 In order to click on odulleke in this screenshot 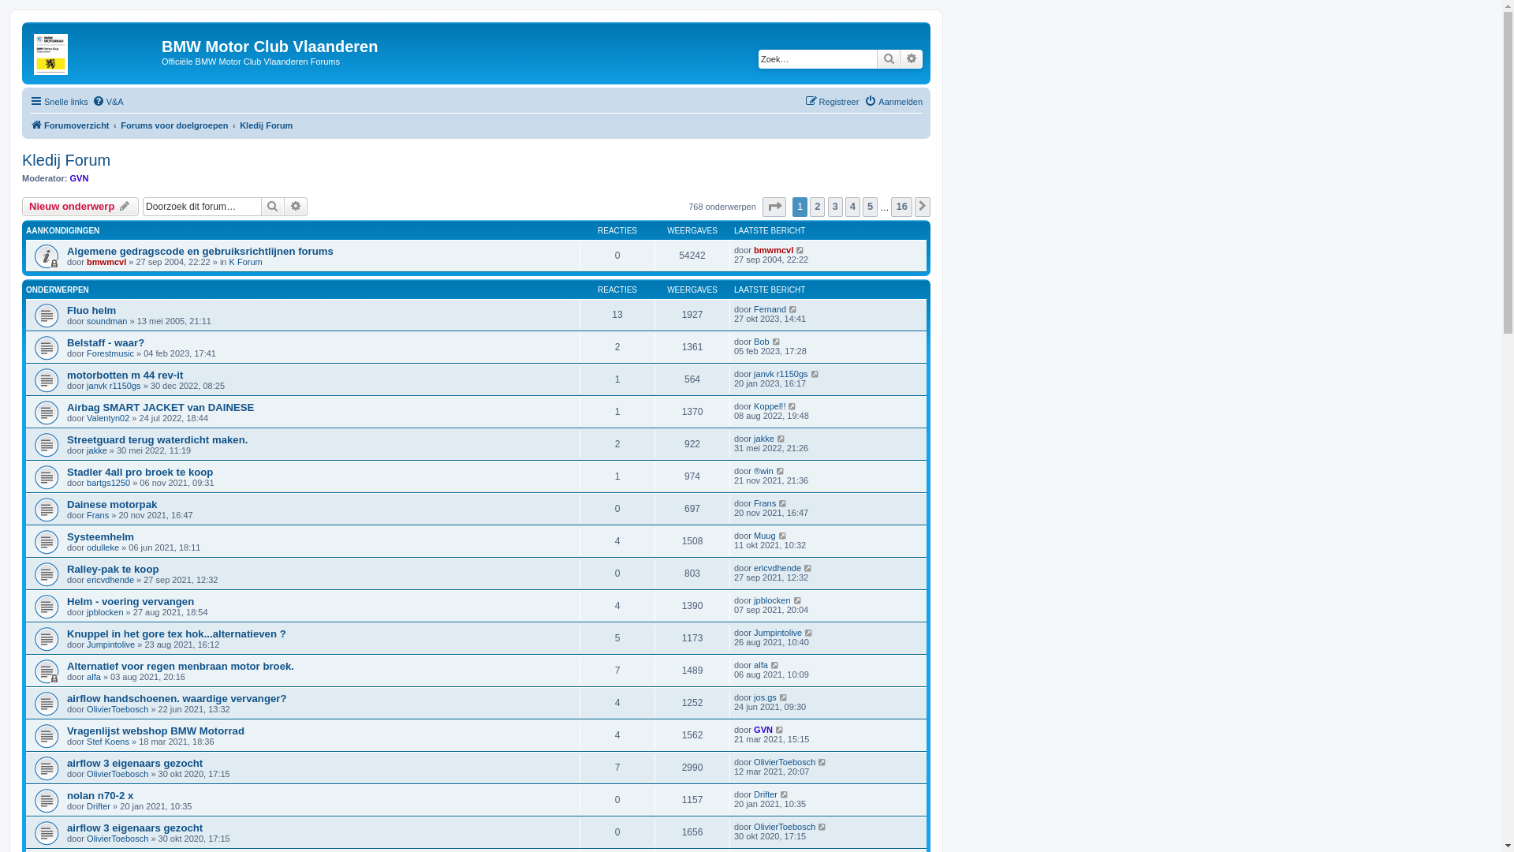, I will do `click(103, 547)`.